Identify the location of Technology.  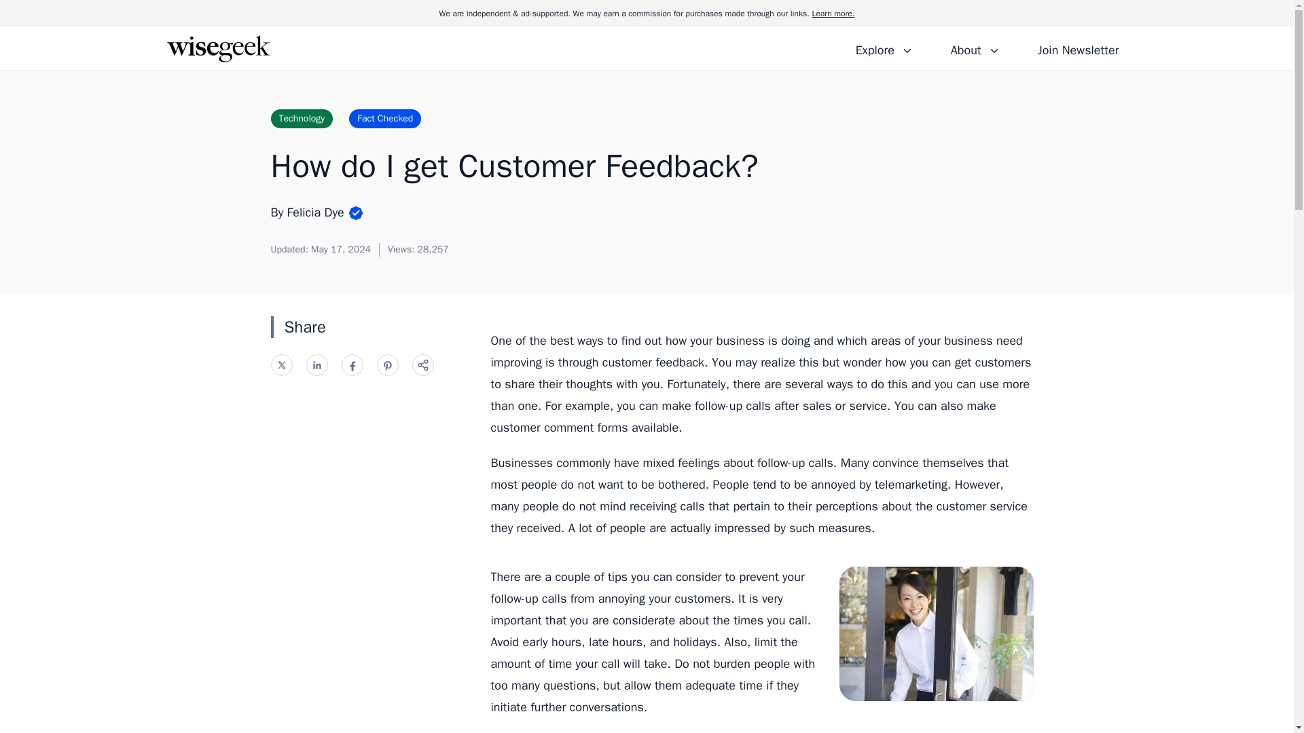
(301, 118).